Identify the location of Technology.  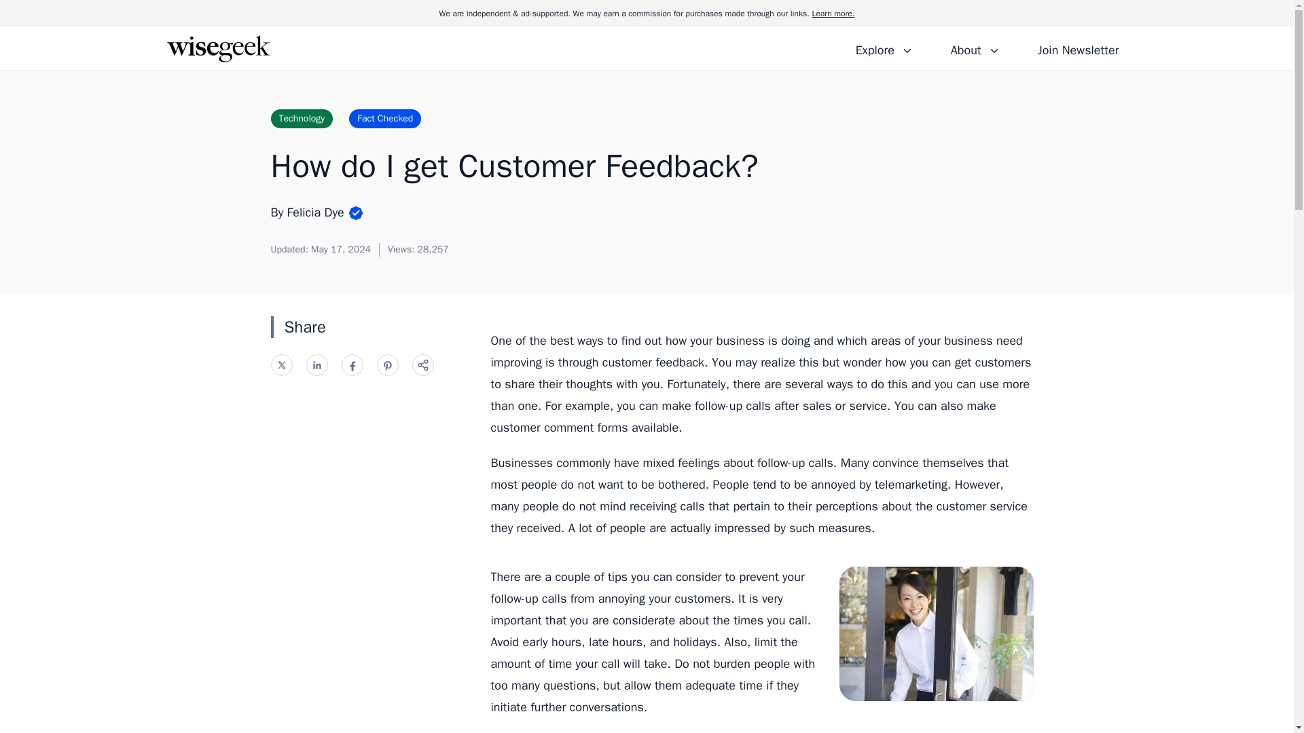
(301, 118).